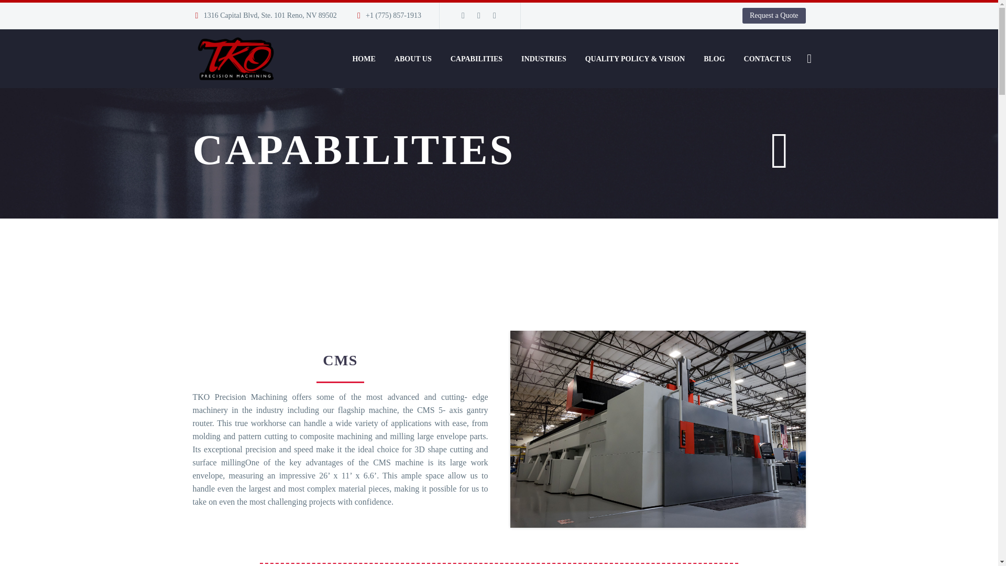 The height and width of the screenshot is (566, 1006). Describe the element at coordinates (413, 59) in the screenshot. I see `ABOUT US` at that location.